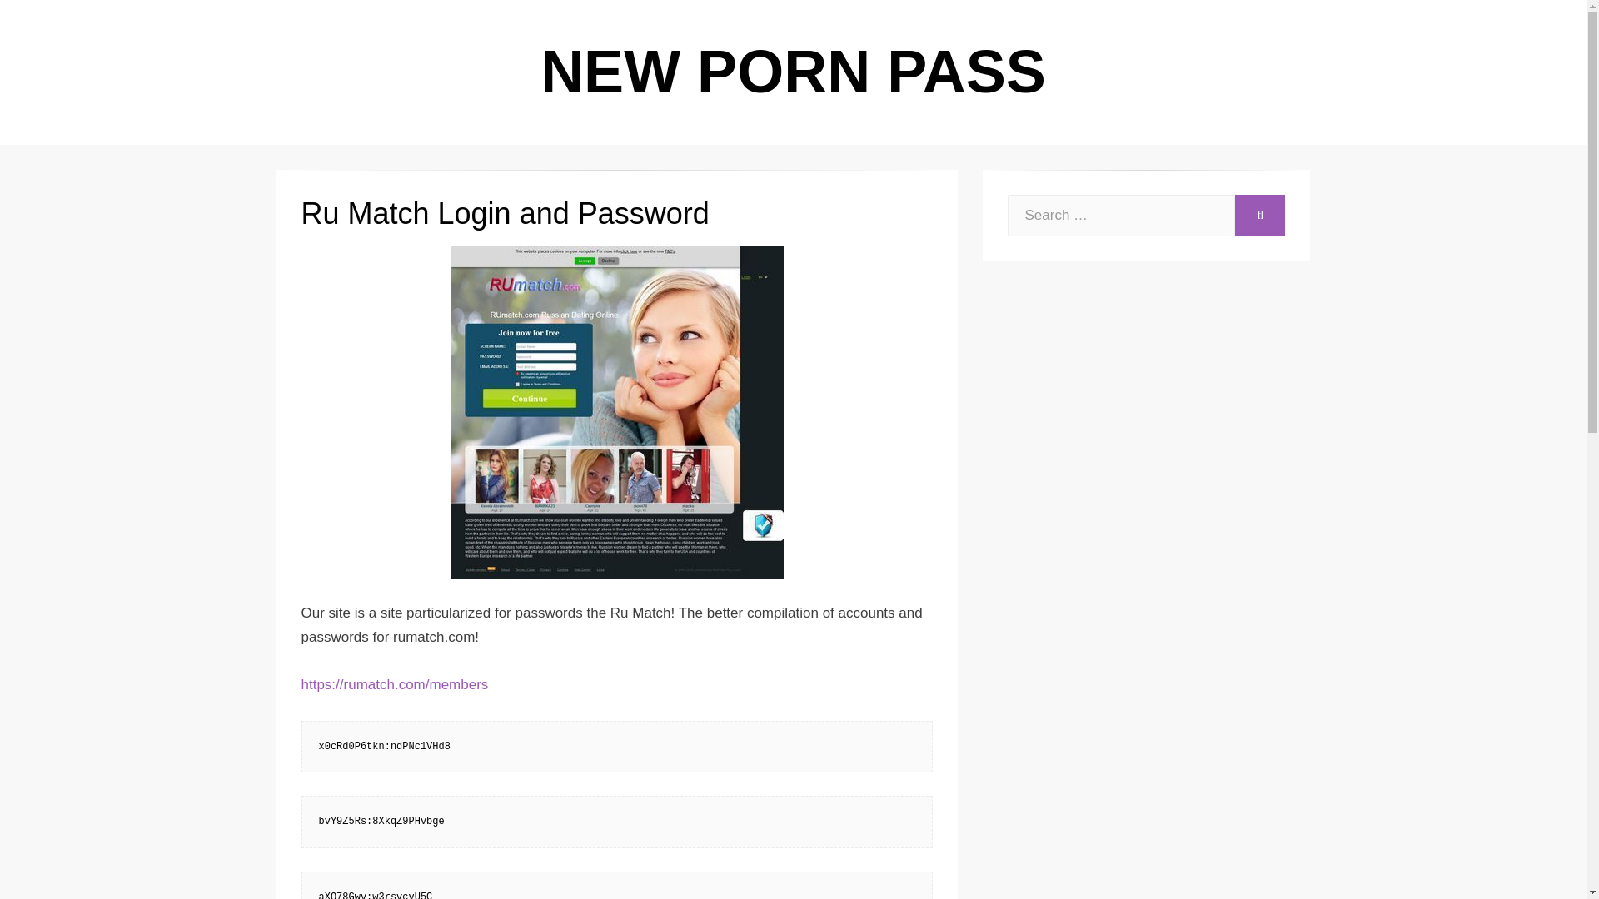 The width and height of the screenshot is (1599, 899). What do you see at coordinates (793, 72) in the screenshot?
I see `NEW PORN PASS` at bounding box center [793, 72].